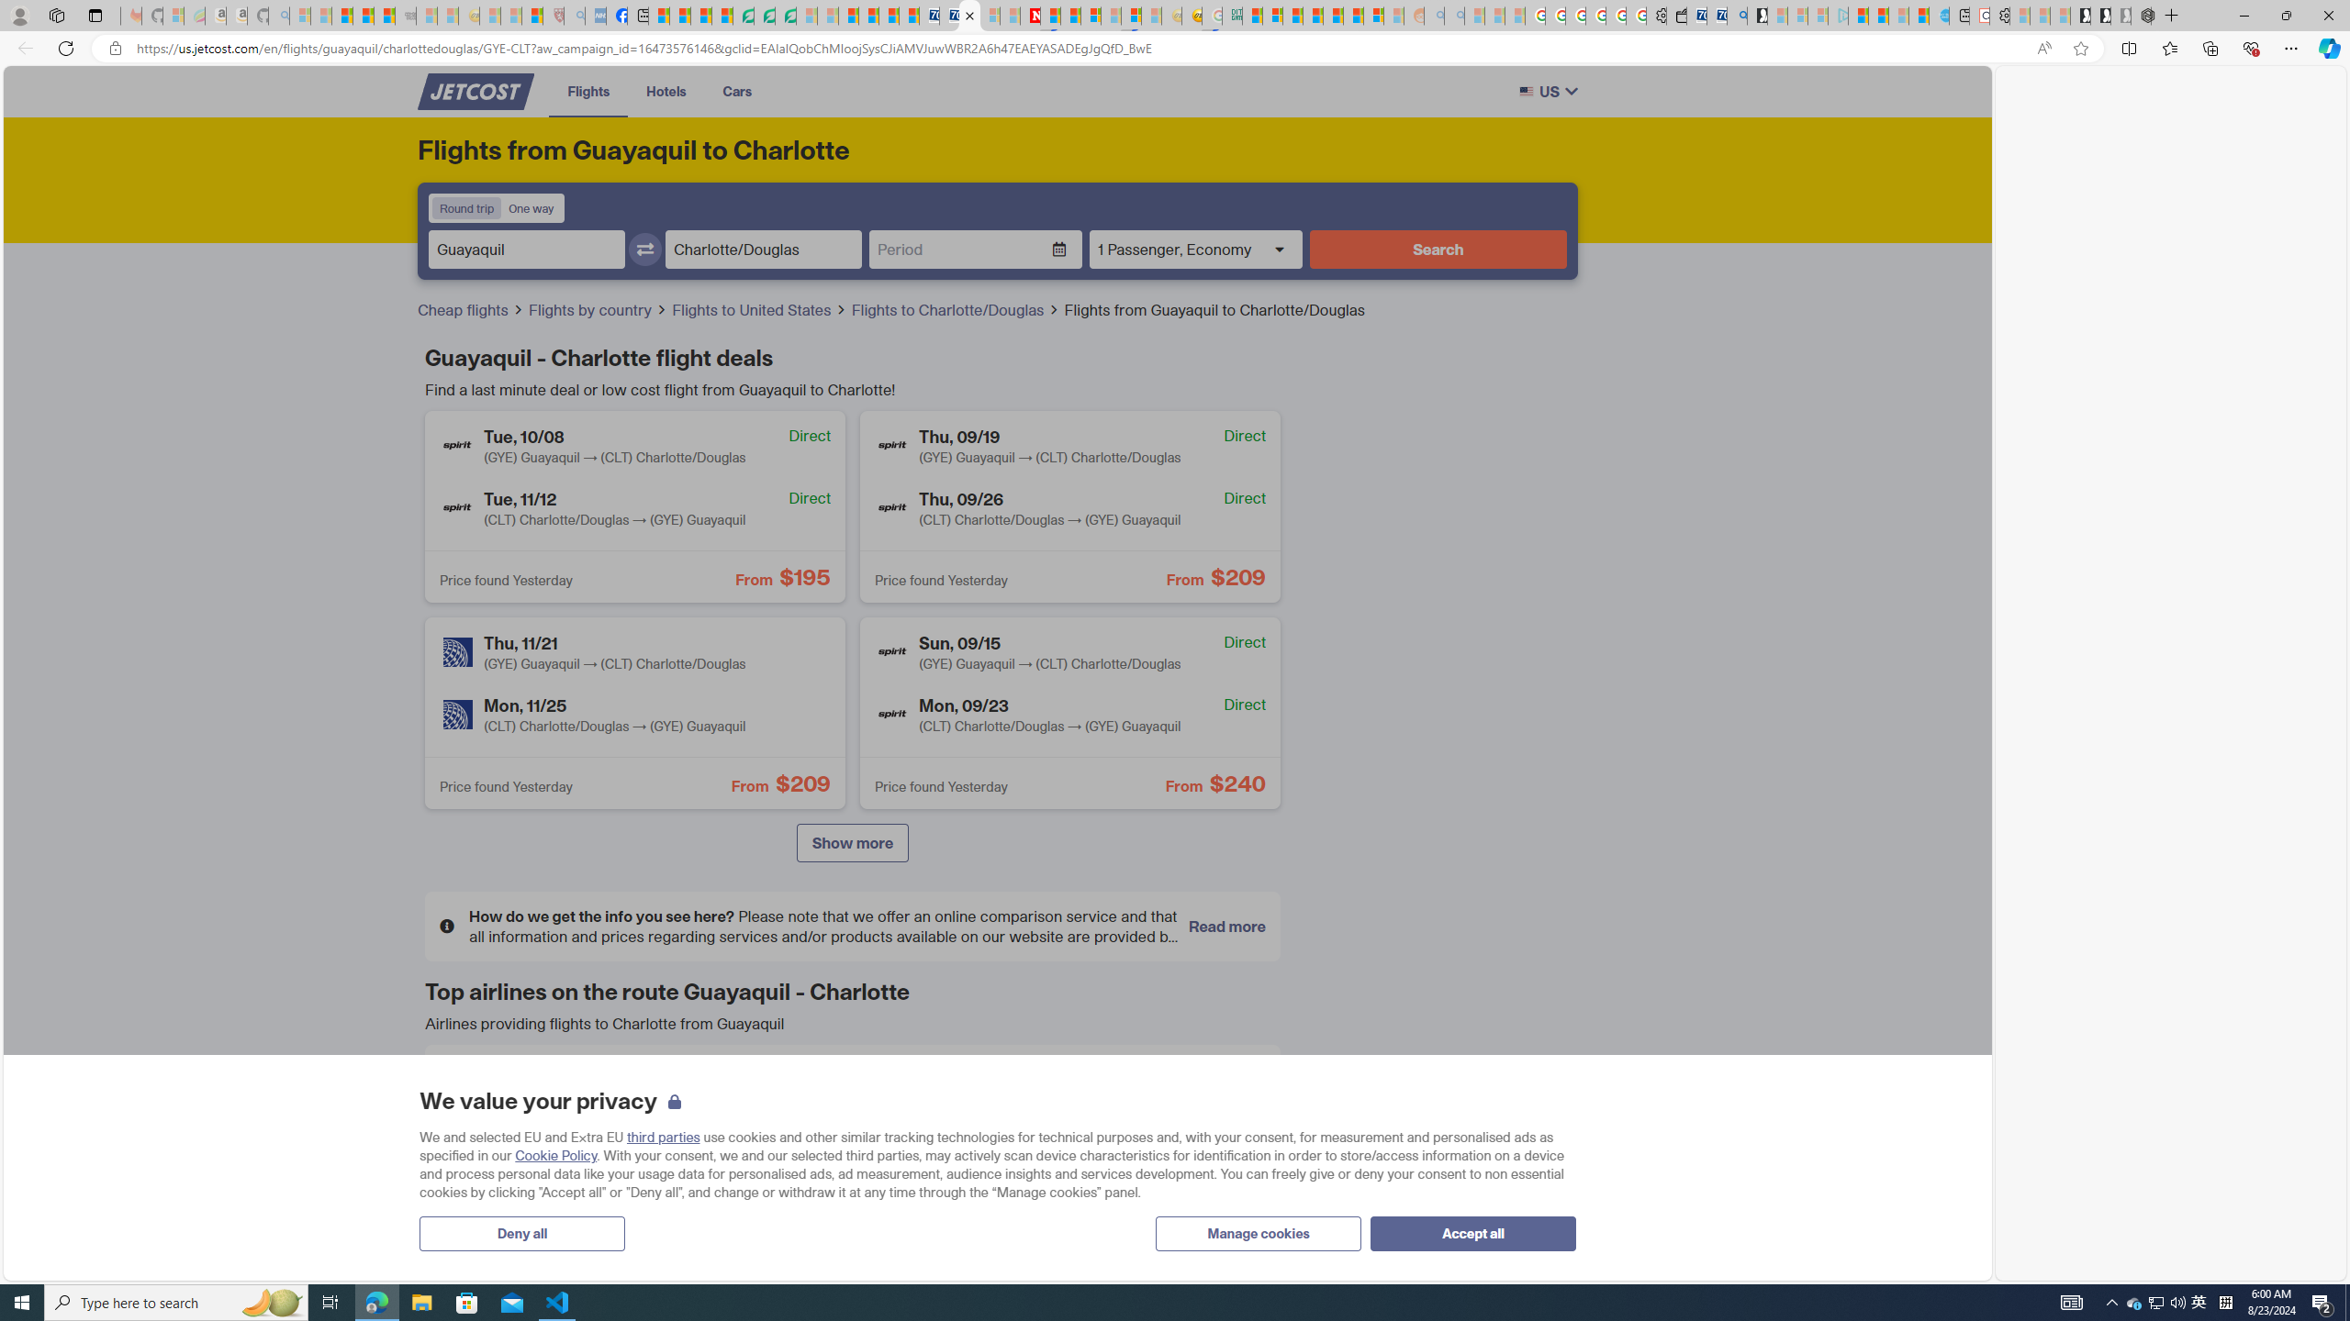 Image resolution: width=2350 pixels, height=1321 pixels. What do you see at coordinates (960, 250) in the screenshot?
I see `Period` at bounding box center [960, 250].